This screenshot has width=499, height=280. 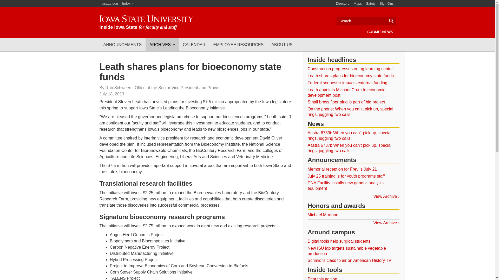 I want to click on iastate.edu, so click(x=110, y=4).